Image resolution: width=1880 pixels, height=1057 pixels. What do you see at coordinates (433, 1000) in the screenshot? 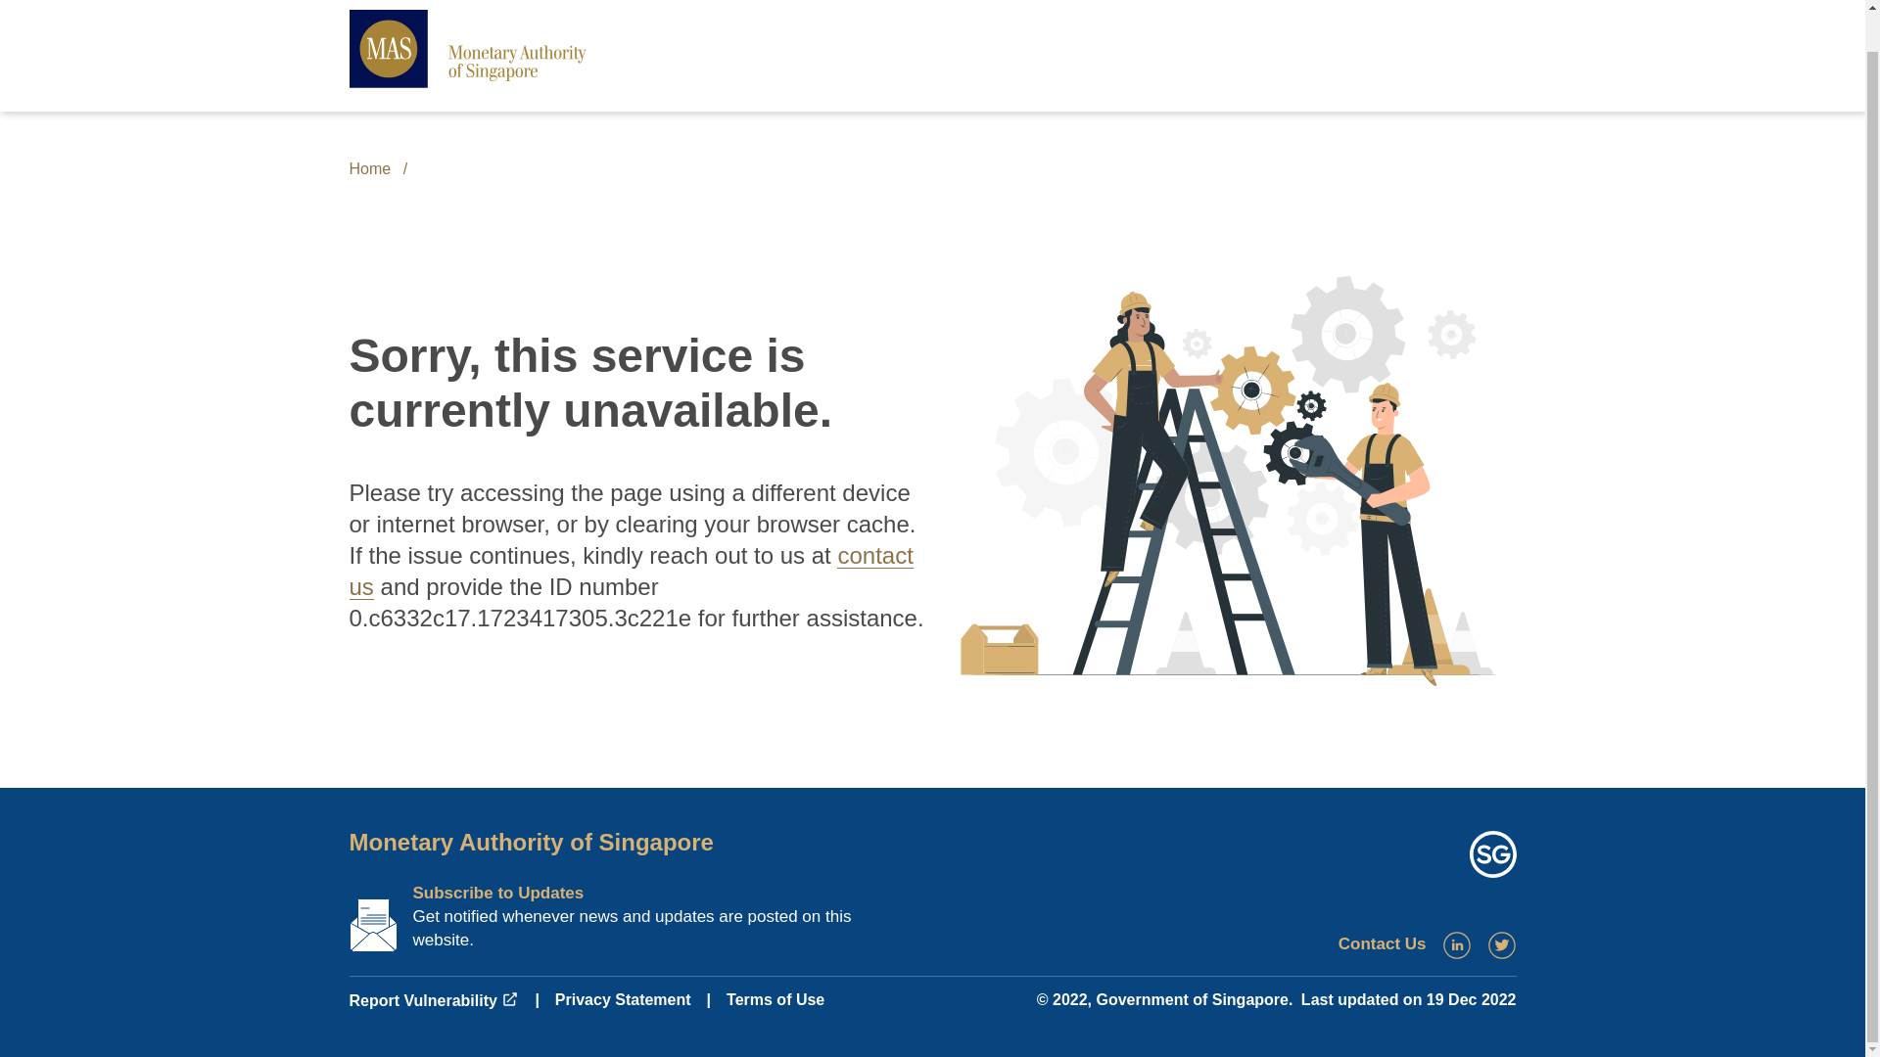
I see `Report Vulnerability` at bounding box center [433, 1000].